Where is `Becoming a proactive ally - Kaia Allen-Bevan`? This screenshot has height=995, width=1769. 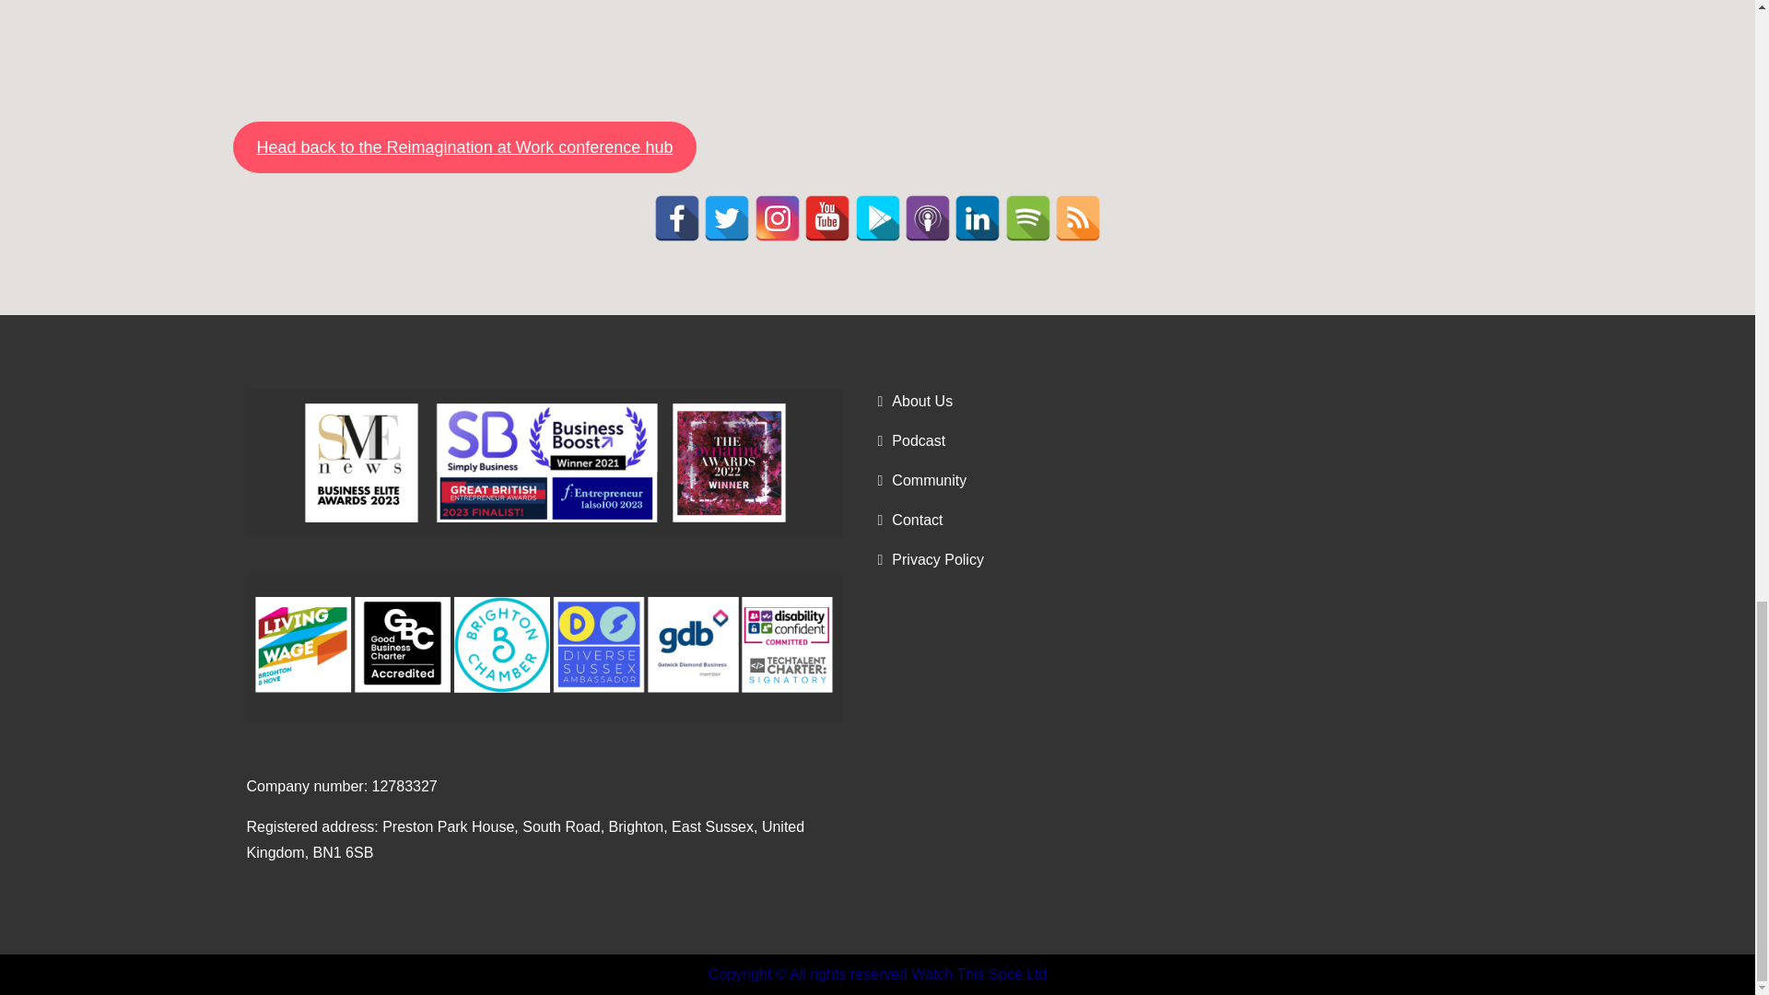 Becoming a proactive ally - Kaia Allen-Bevan is located at coordinates (750, 49).